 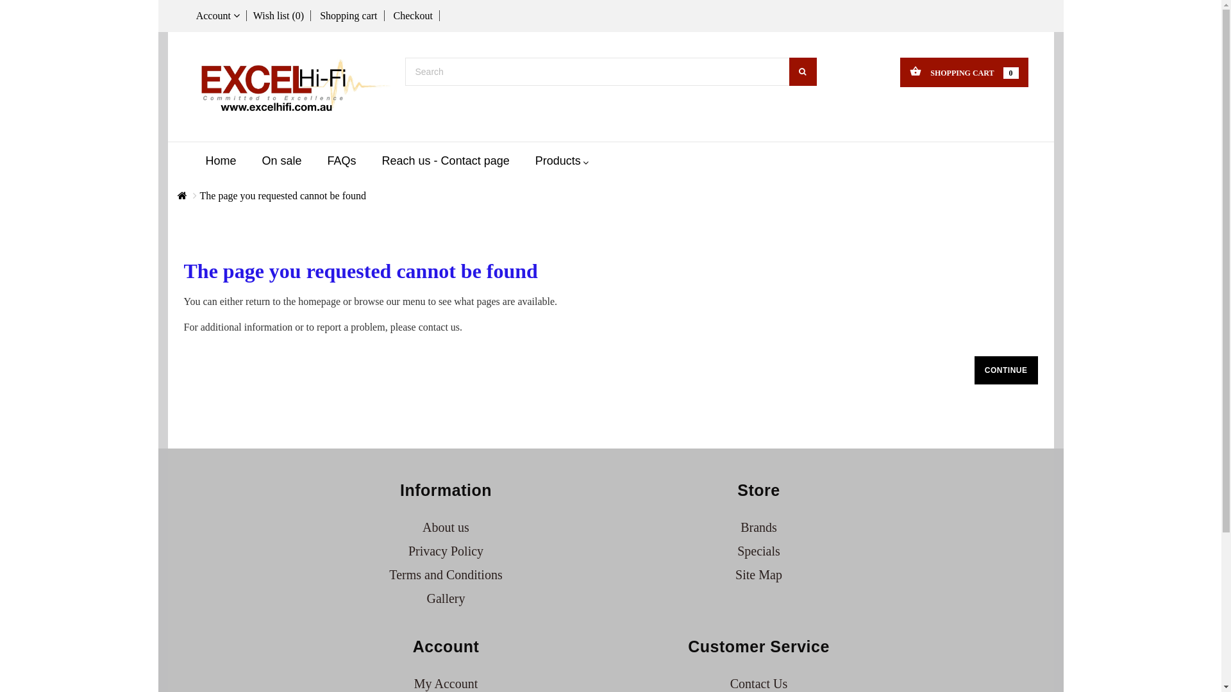 What do you see at coordinates (964, 72) in the screenshot?
I see `SHOPPING CART 0` at bounding box center [964, 72].